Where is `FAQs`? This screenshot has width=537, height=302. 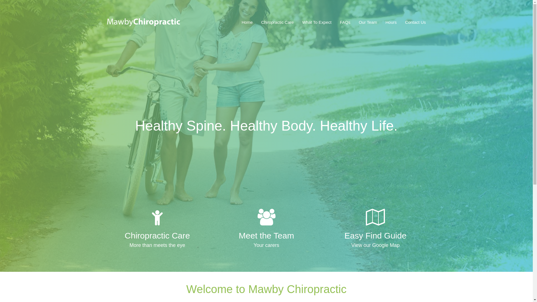 FAQs is located at coordinates (345, 22).